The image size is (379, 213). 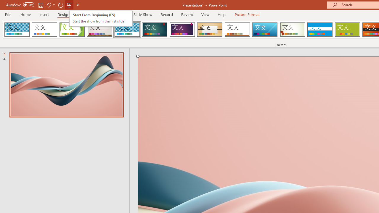 What do you see at coordinates (320, 30) in the screenshot?
I see `Banded` at bounding box center [320, 30].